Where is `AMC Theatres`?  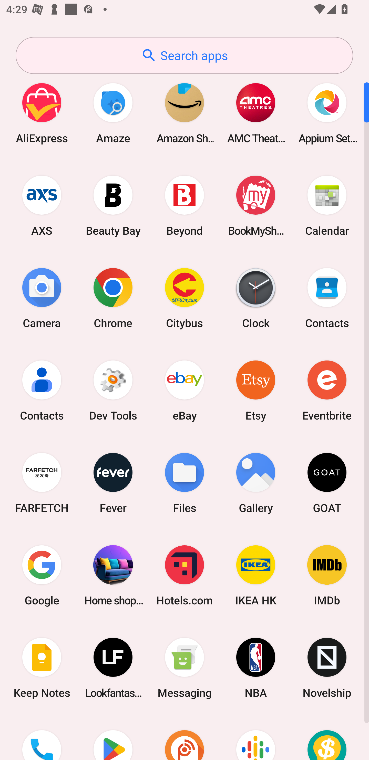 AMC Theatres is located at coordinates (256, 113).